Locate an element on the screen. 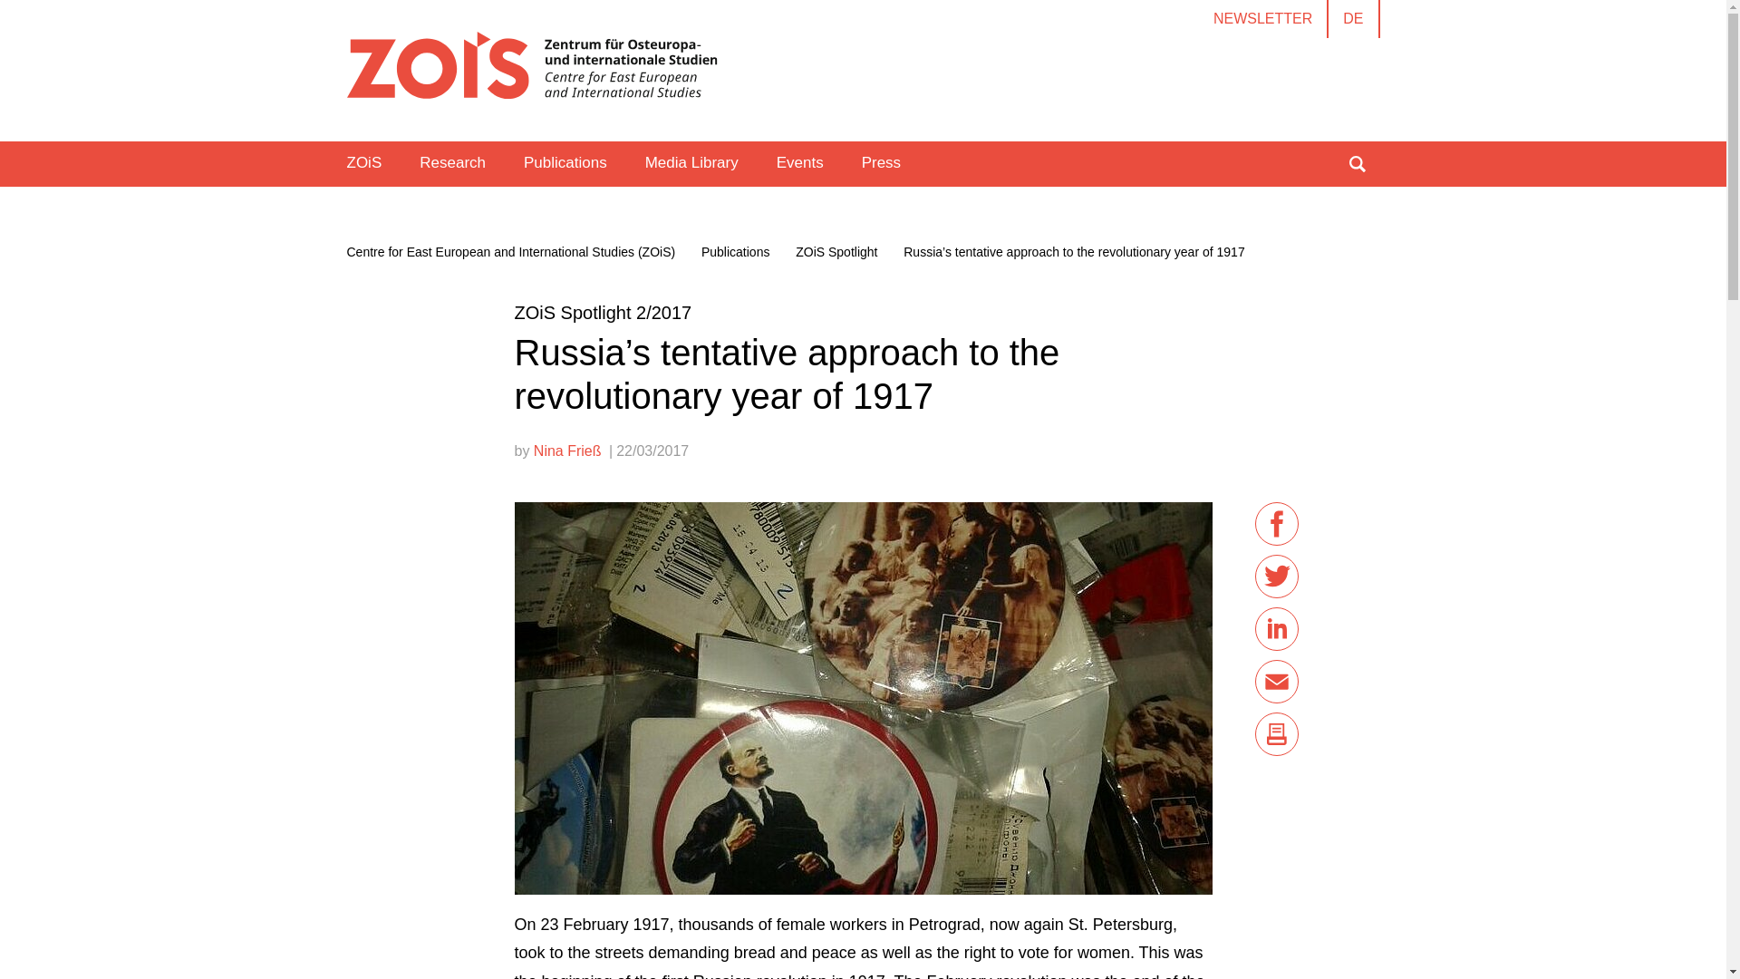 The width and height of the screenshot is (1740, 979). DE is located at coordinates (1353, 19).